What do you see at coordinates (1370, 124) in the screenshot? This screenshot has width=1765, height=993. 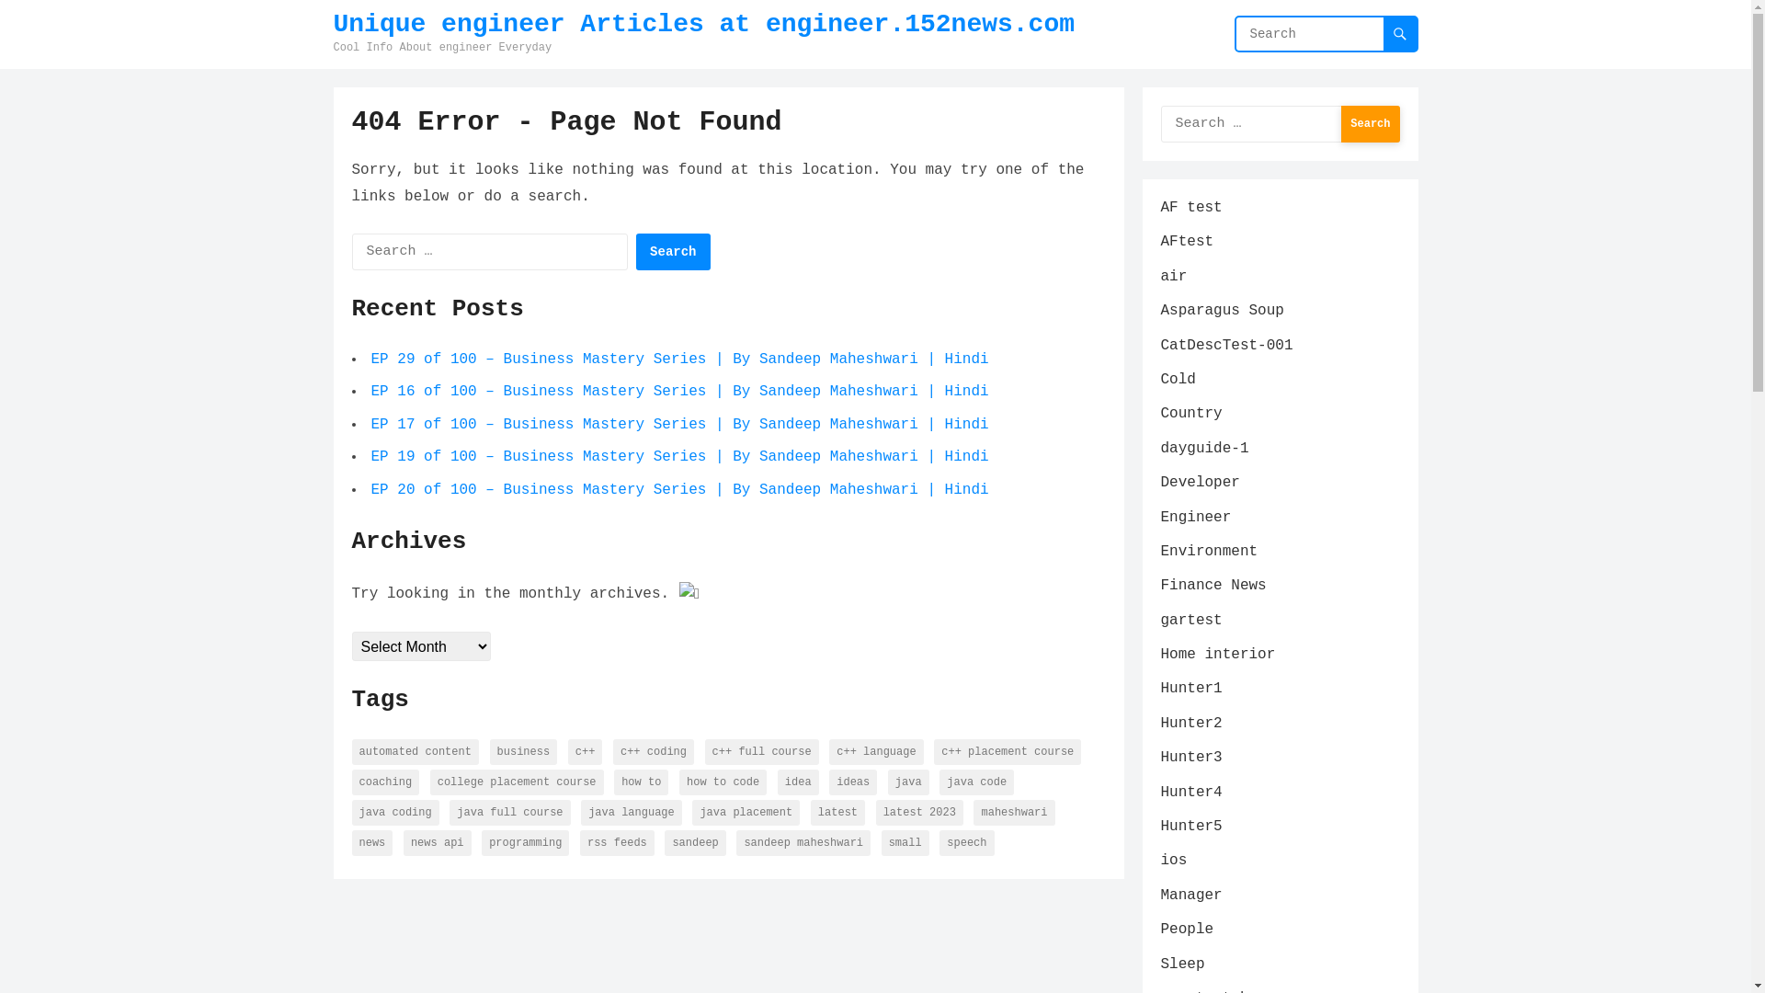 I see `Search` at bounding box center [1370, 124].